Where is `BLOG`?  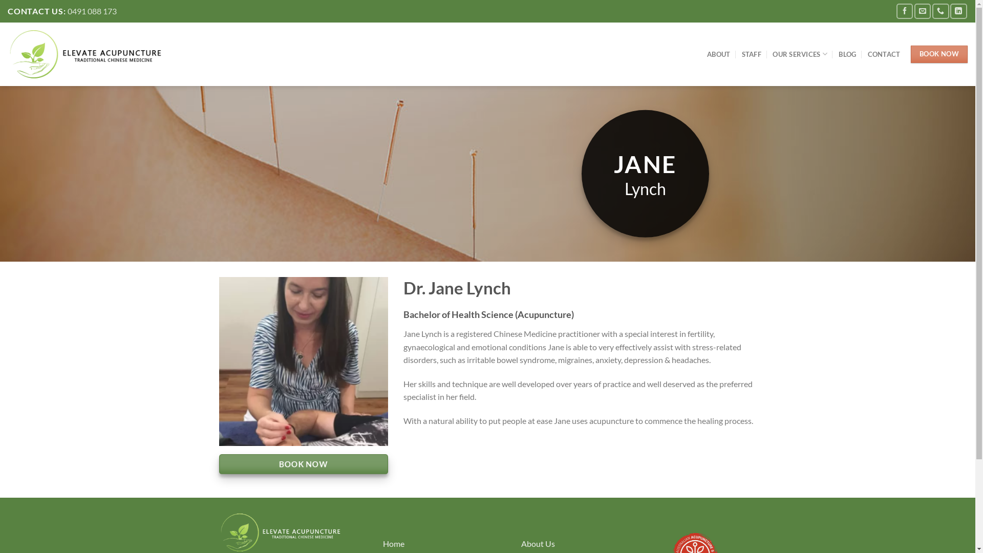
BLOG is located at coordinates (847, 54).